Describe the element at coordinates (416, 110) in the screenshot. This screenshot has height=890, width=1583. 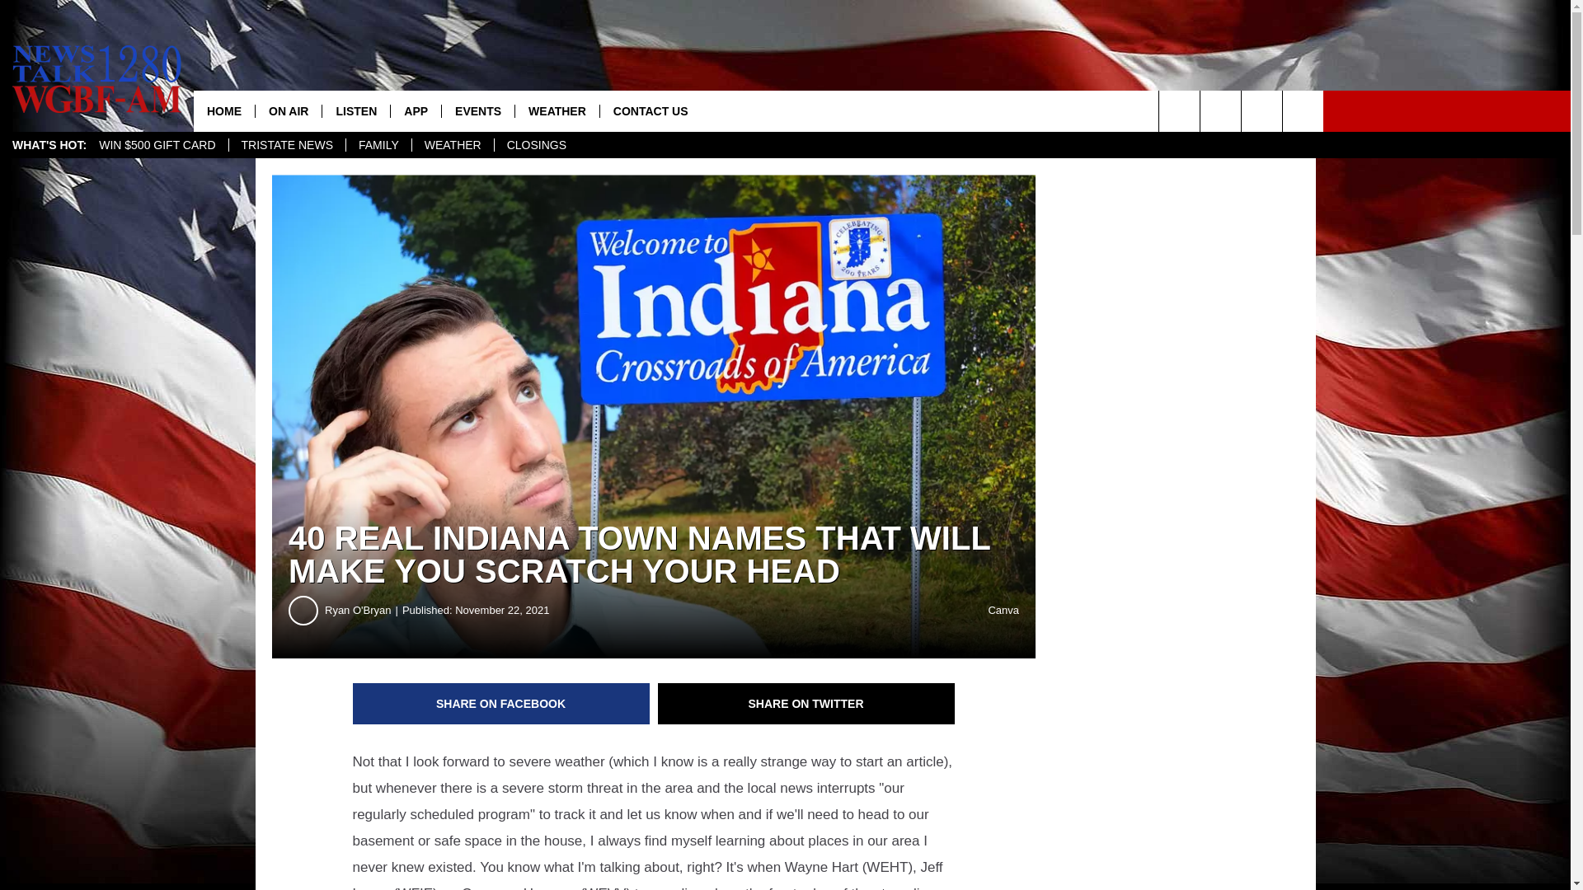
I see `APP` at that location.